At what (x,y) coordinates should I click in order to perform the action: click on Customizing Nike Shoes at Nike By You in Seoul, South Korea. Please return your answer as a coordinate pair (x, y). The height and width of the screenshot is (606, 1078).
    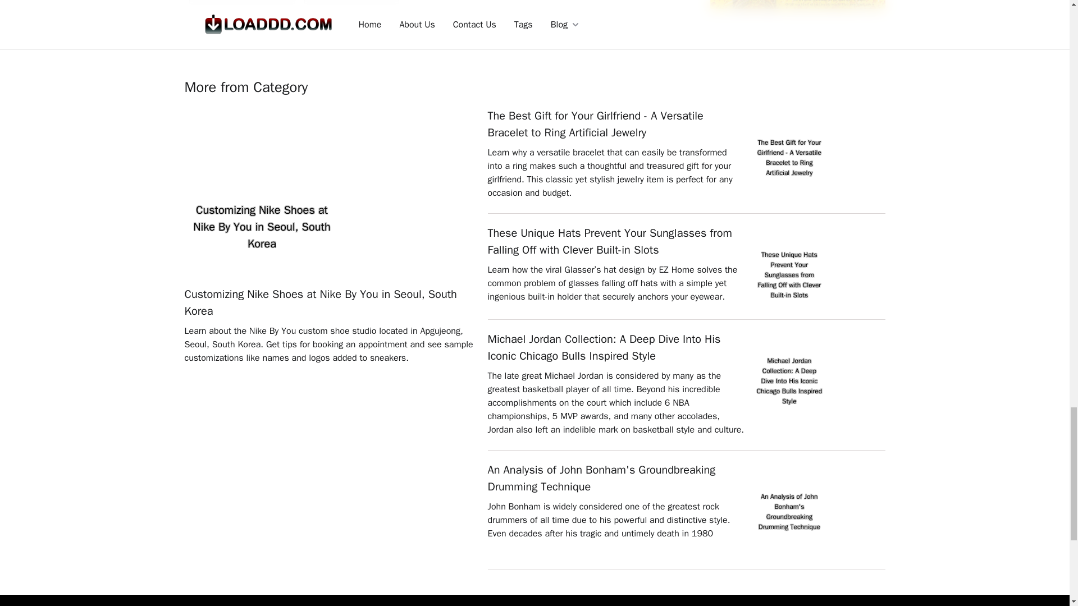
    Looking at the image, I should click on (330, 303).